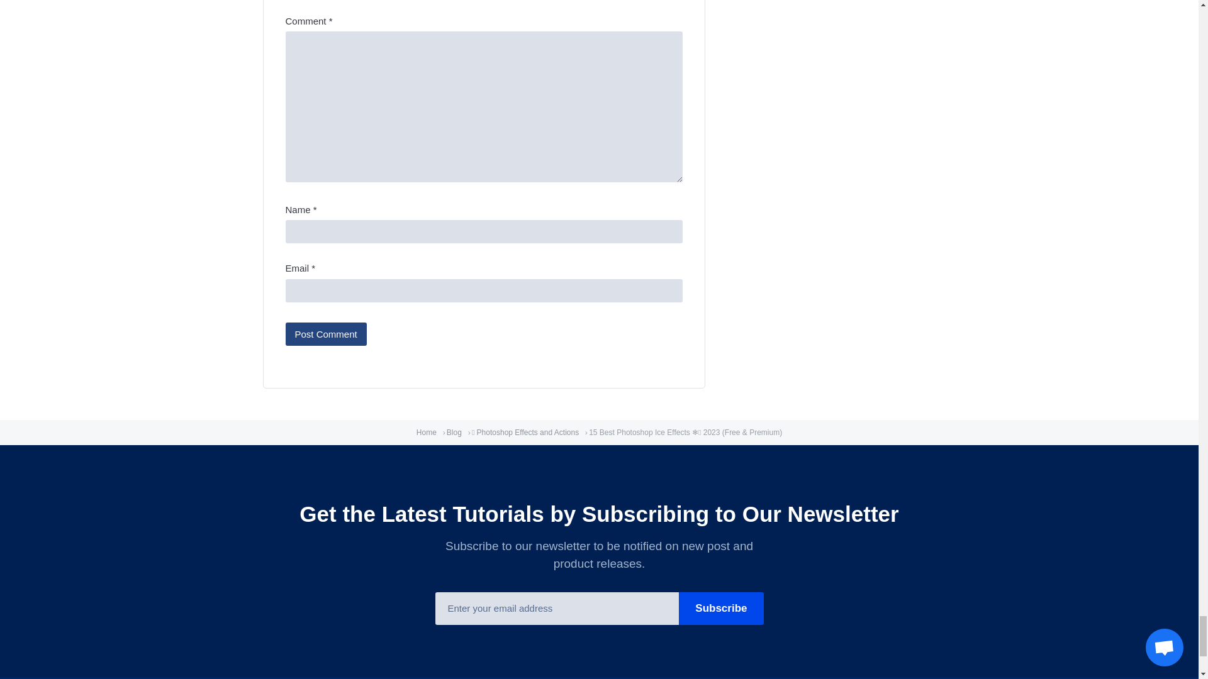 The image size is (1208, 679). What do you see at coordinates (326, 334) in the screenshot?
I see `Post Comment` at bounding box center [326, 334].